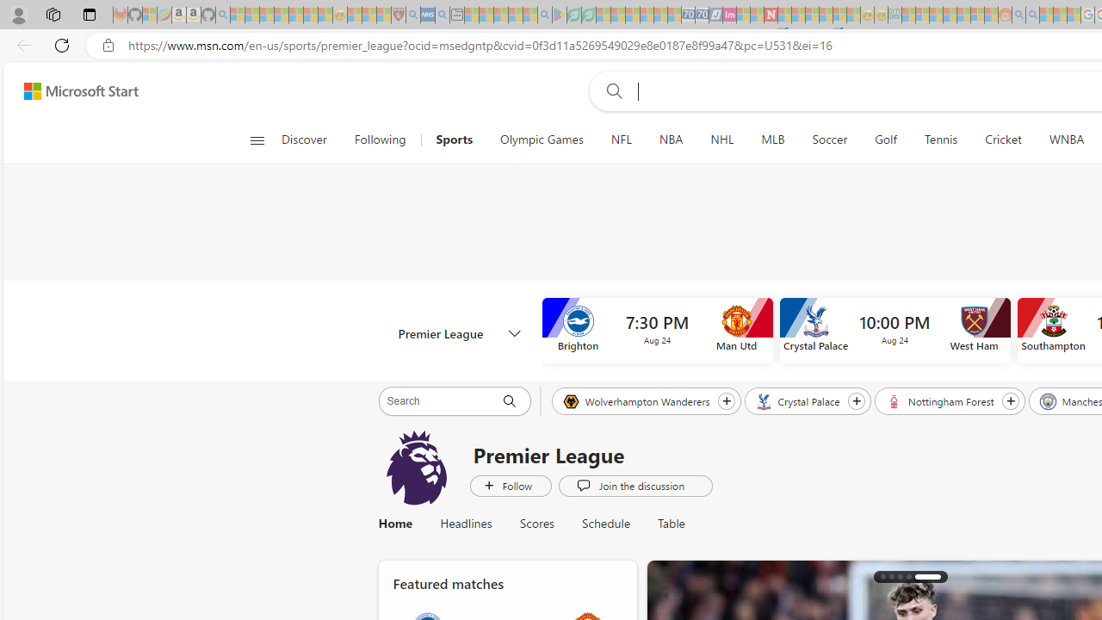  What do you see at coordinates (1066, 139) in the screenshot?
I see `WNBA` at bounding box center [1066, 139].